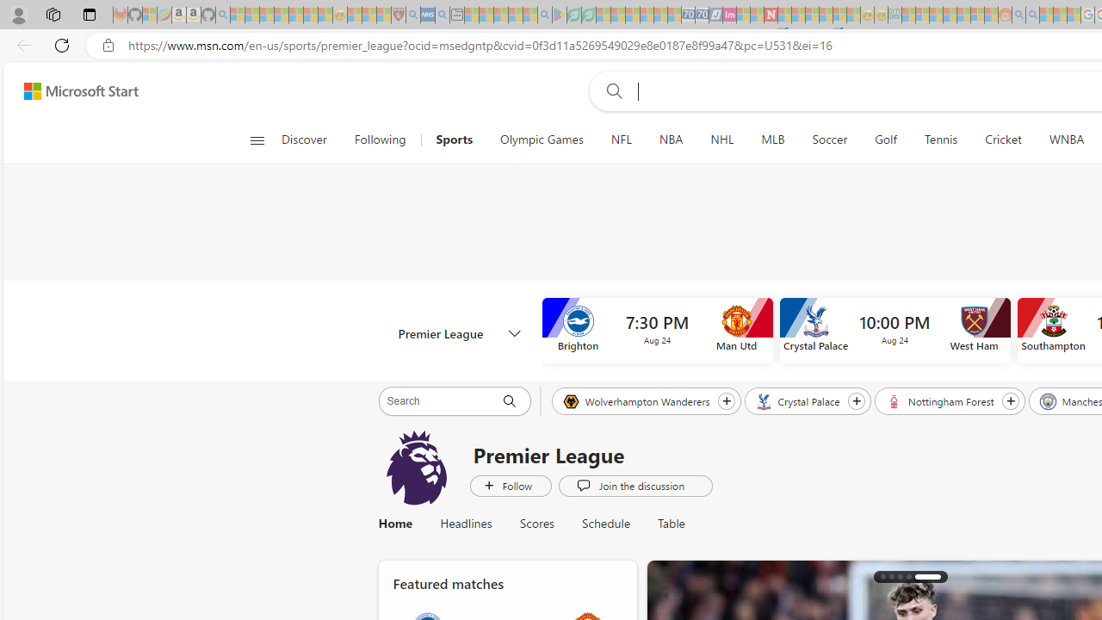  What do you see at coordinates (1066, 139) in the screenshot?
I see `WNBA` at bounding box center [1066, 139].